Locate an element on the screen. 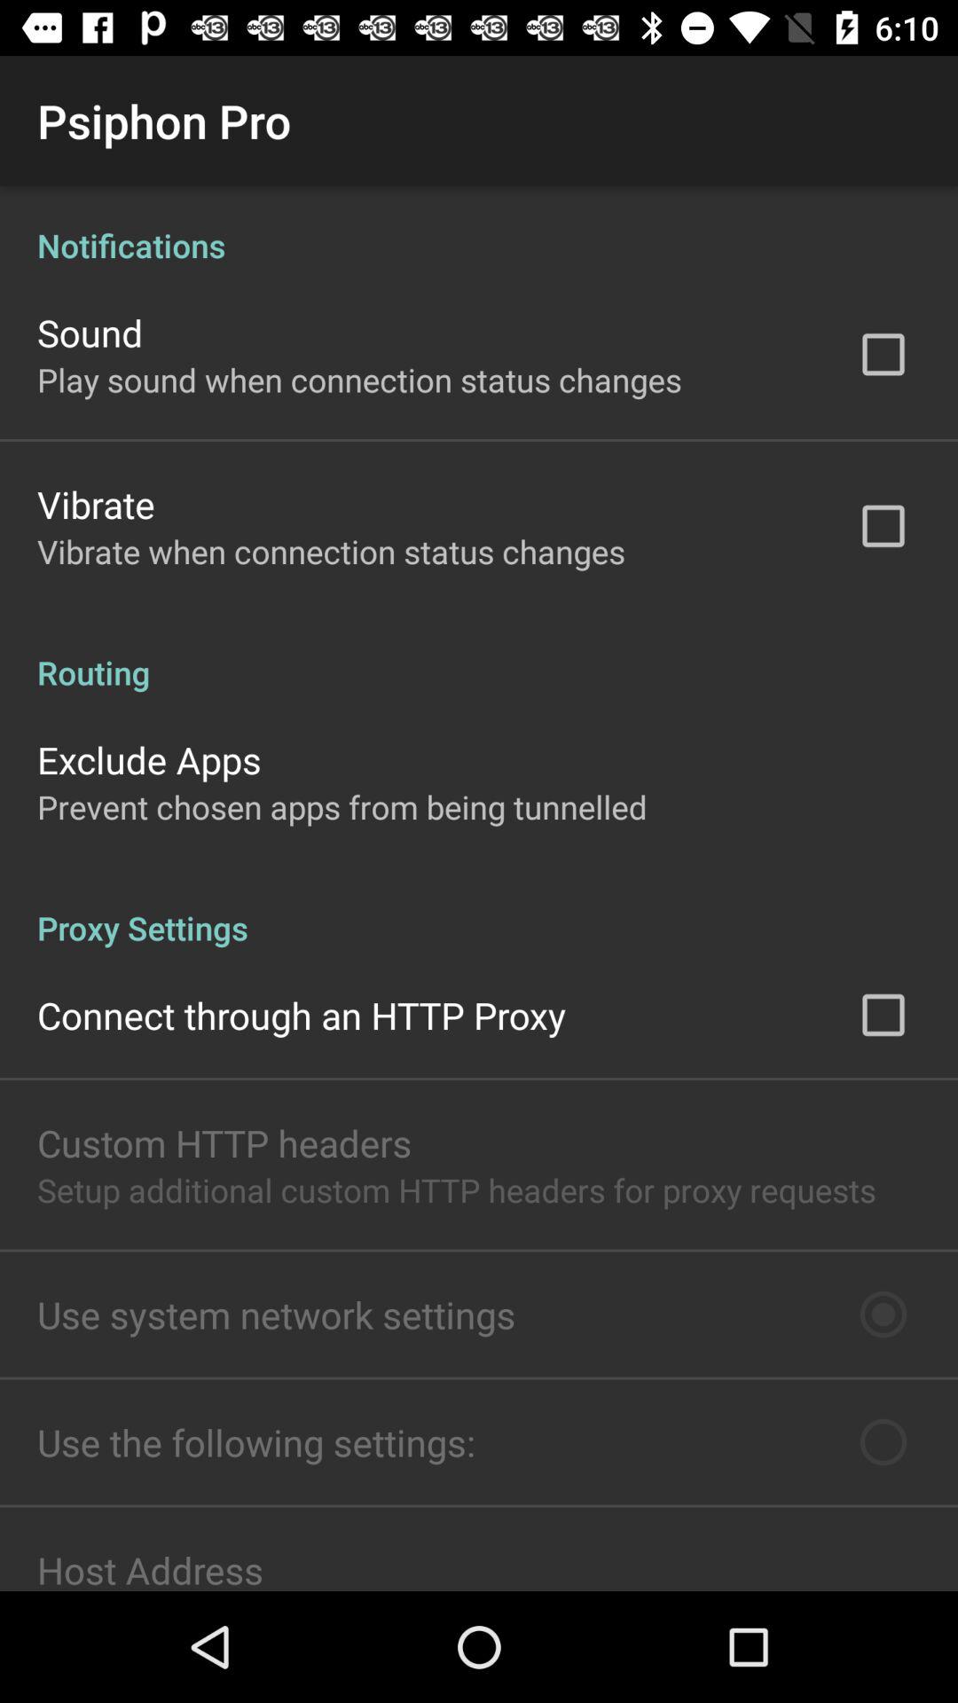 This screenshot has width=958, height=1703. turn off the proxy settings item is located at coordinates (479, 909).